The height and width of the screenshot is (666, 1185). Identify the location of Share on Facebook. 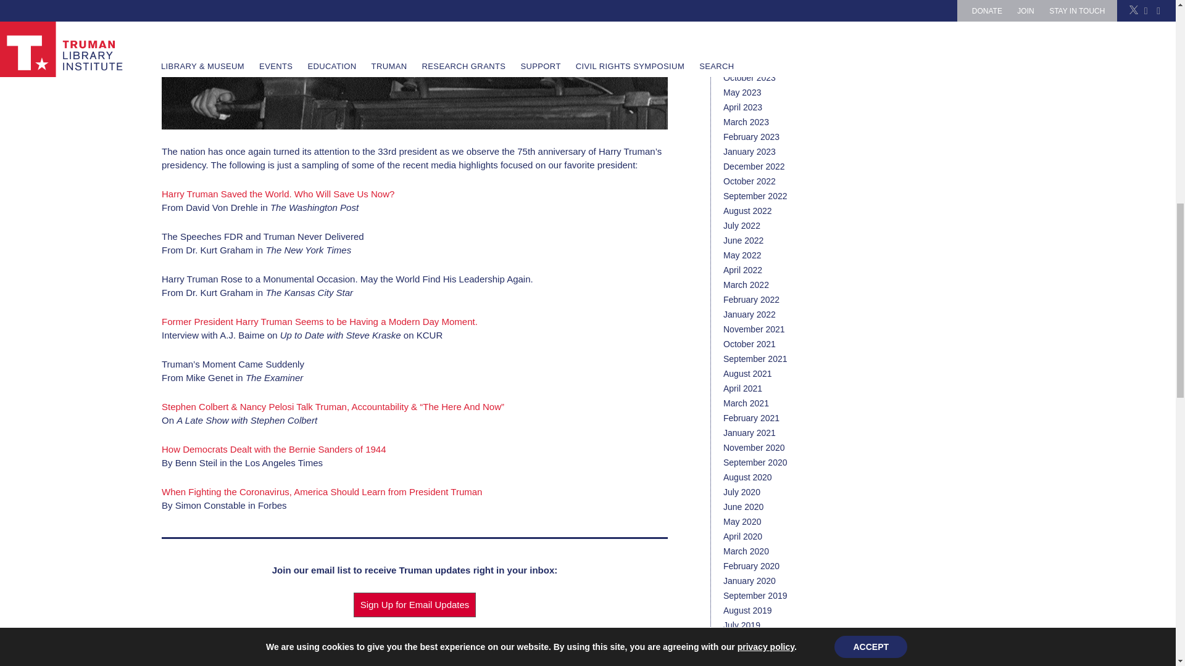
(431, 636).